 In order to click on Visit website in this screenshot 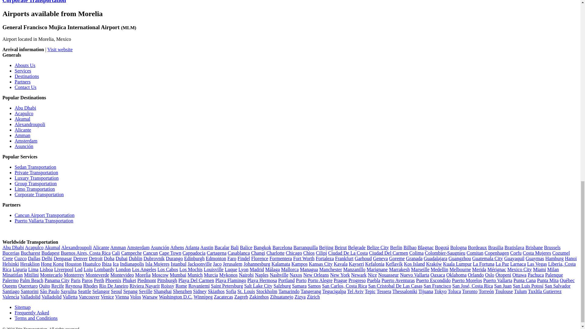, I will do `click(60, 49)`.